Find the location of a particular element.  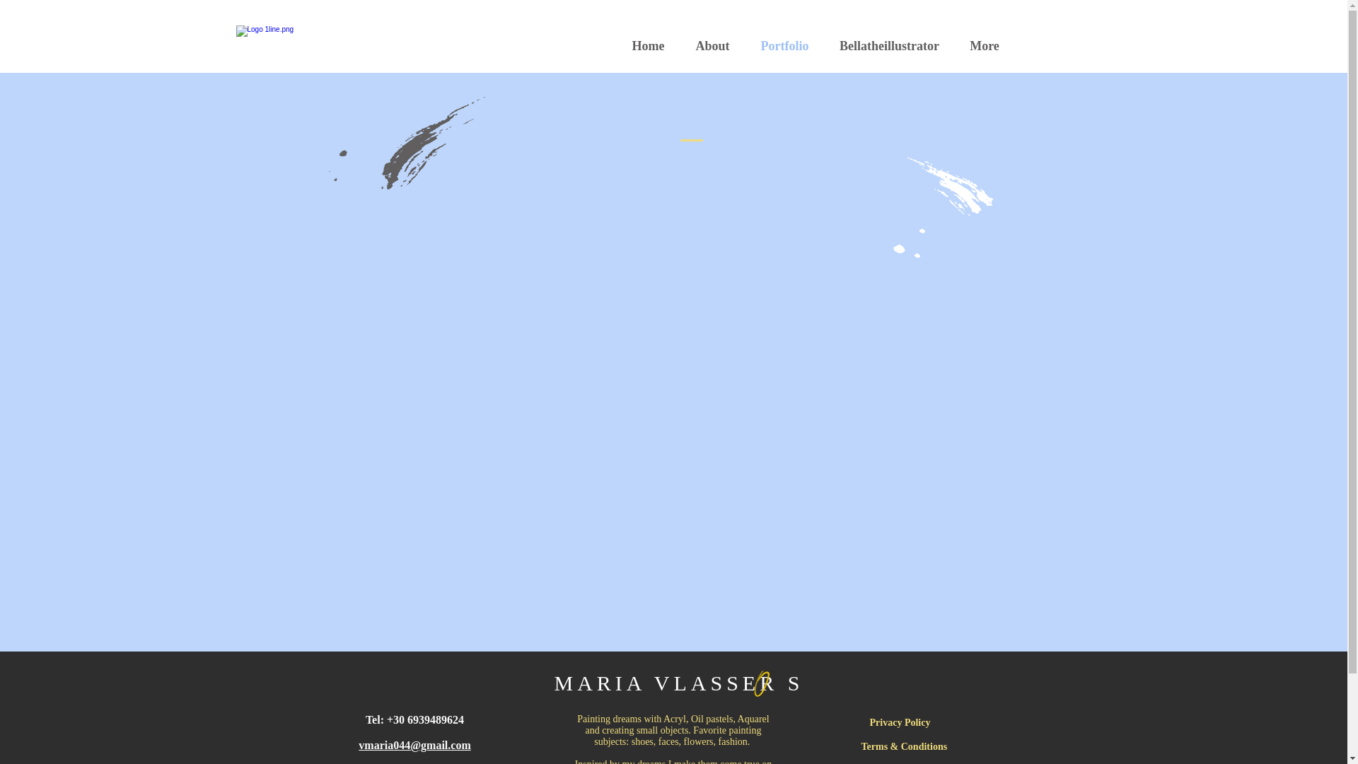

Bellatheillustrator is located at coordinates (889, 46).